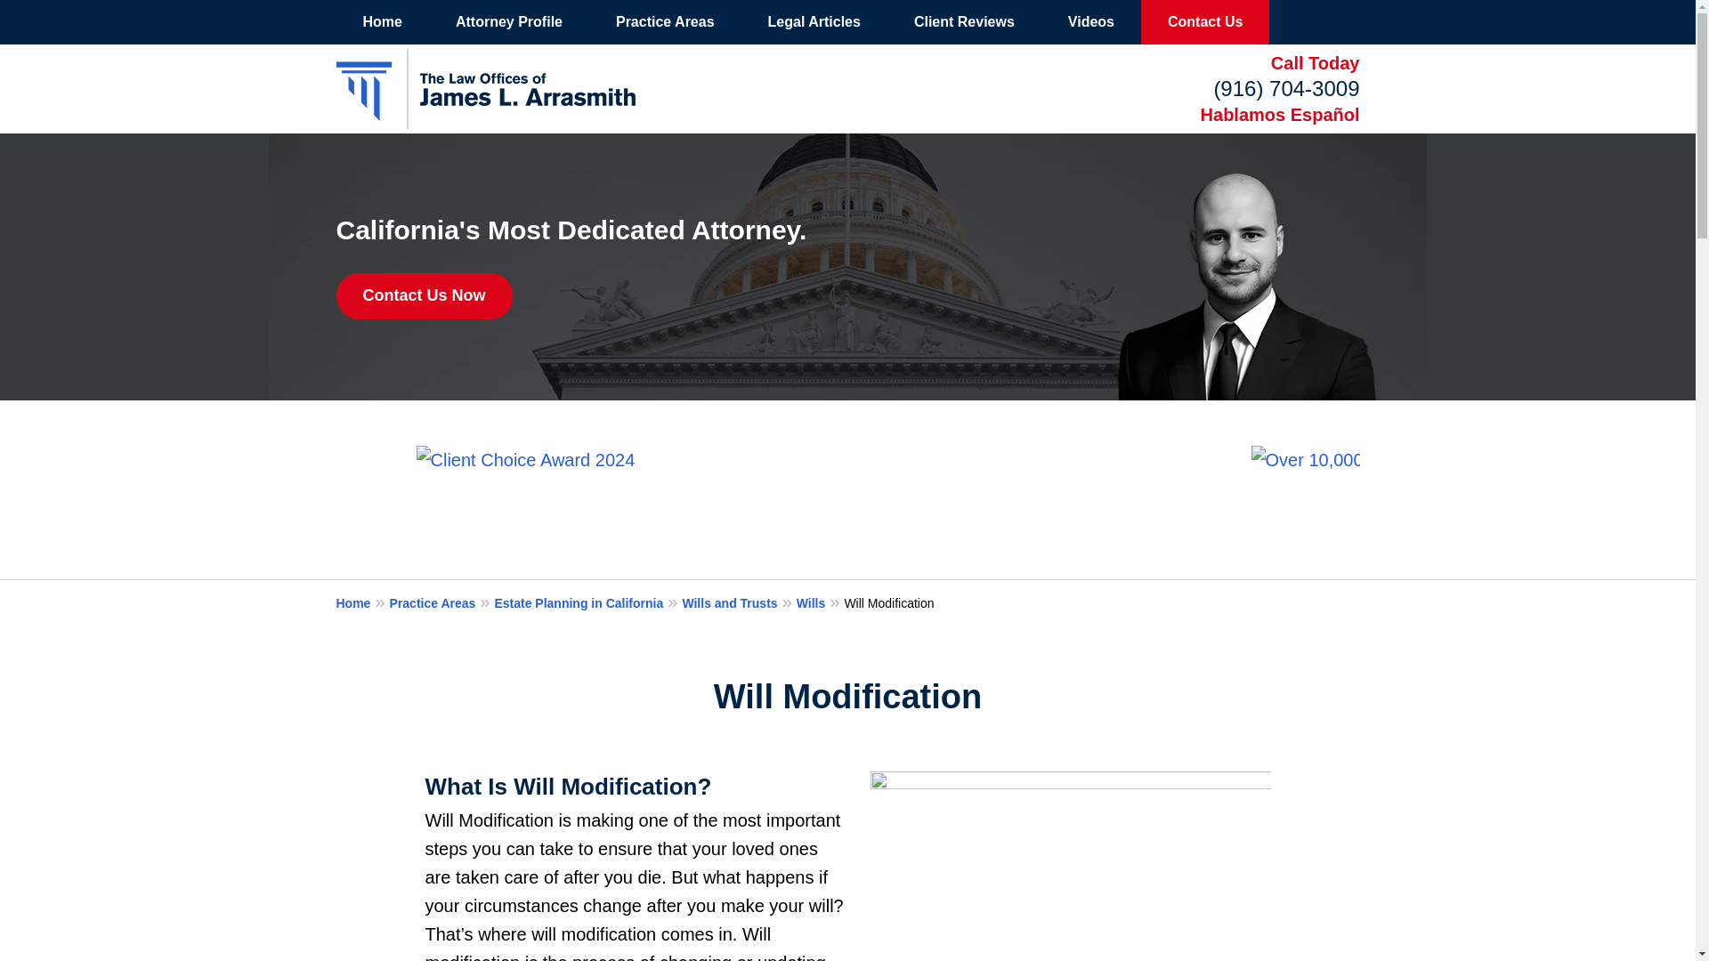  Describe the element at coordinates (425, 295) in the screenshot. I see `Contact Us Now` at that location.